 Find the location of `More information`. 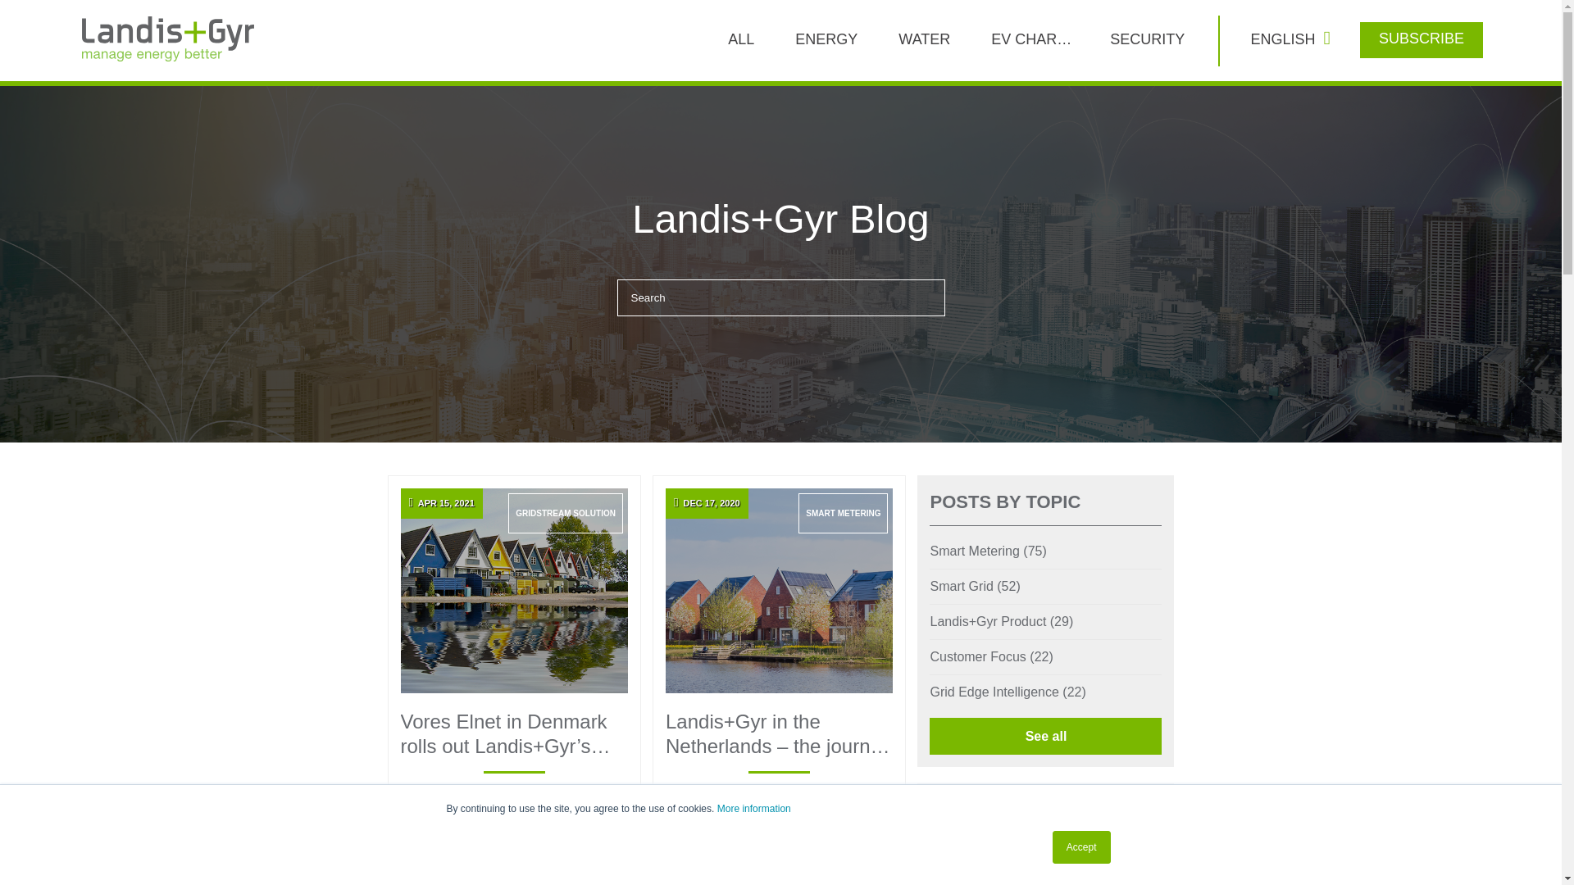

More information is located at coordinates (754, 808).